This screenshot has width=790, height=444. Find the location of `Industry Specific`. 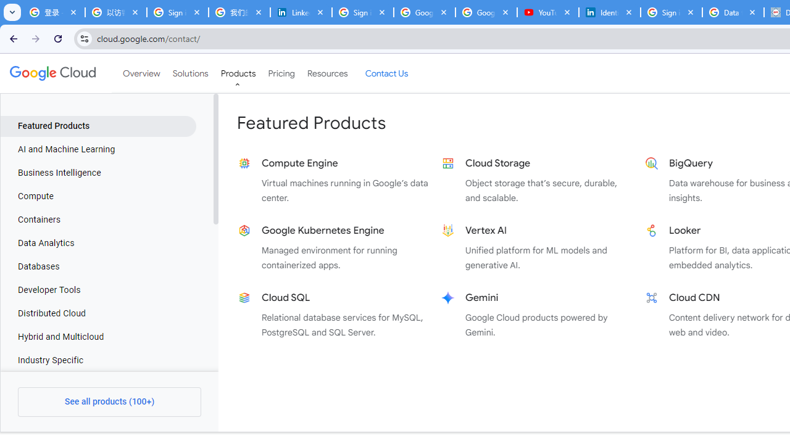

Industry Specific is located at coordinates (98, 360).